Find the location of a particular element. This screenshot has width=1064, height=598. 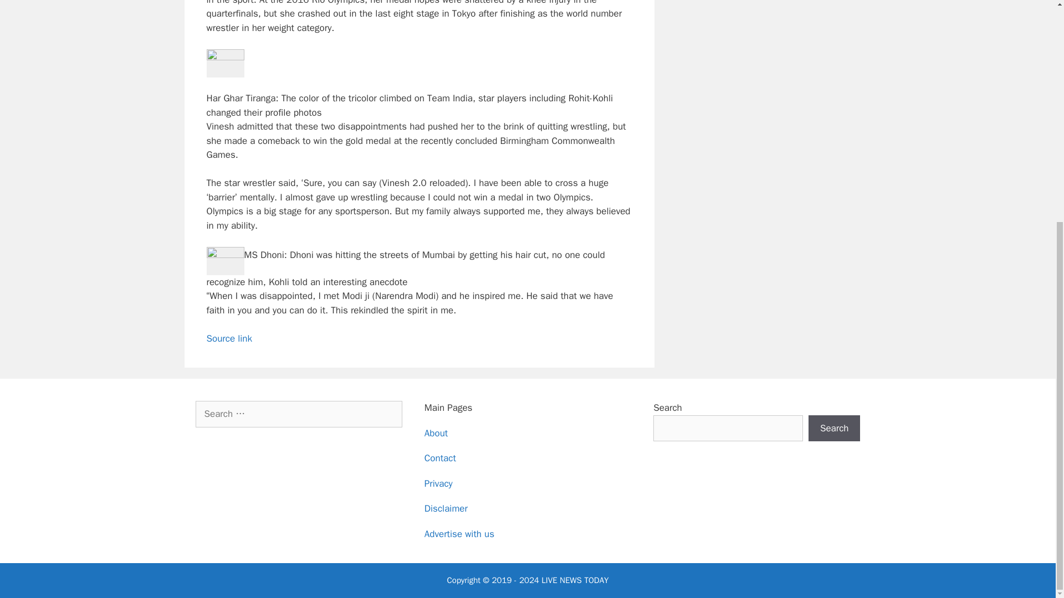

Search for: is located at coordinates (298, 414).